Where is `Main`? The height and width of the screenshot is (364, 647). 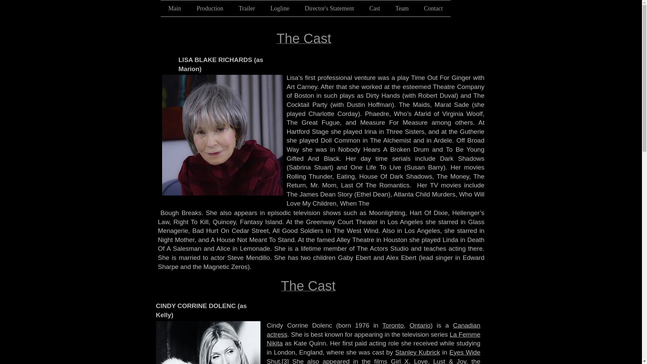
Main is located at coordinates (175, 8).